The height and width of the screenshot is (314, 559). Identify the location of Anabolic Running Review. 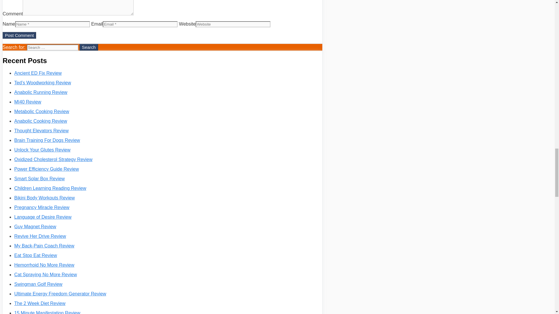
(41, 92).